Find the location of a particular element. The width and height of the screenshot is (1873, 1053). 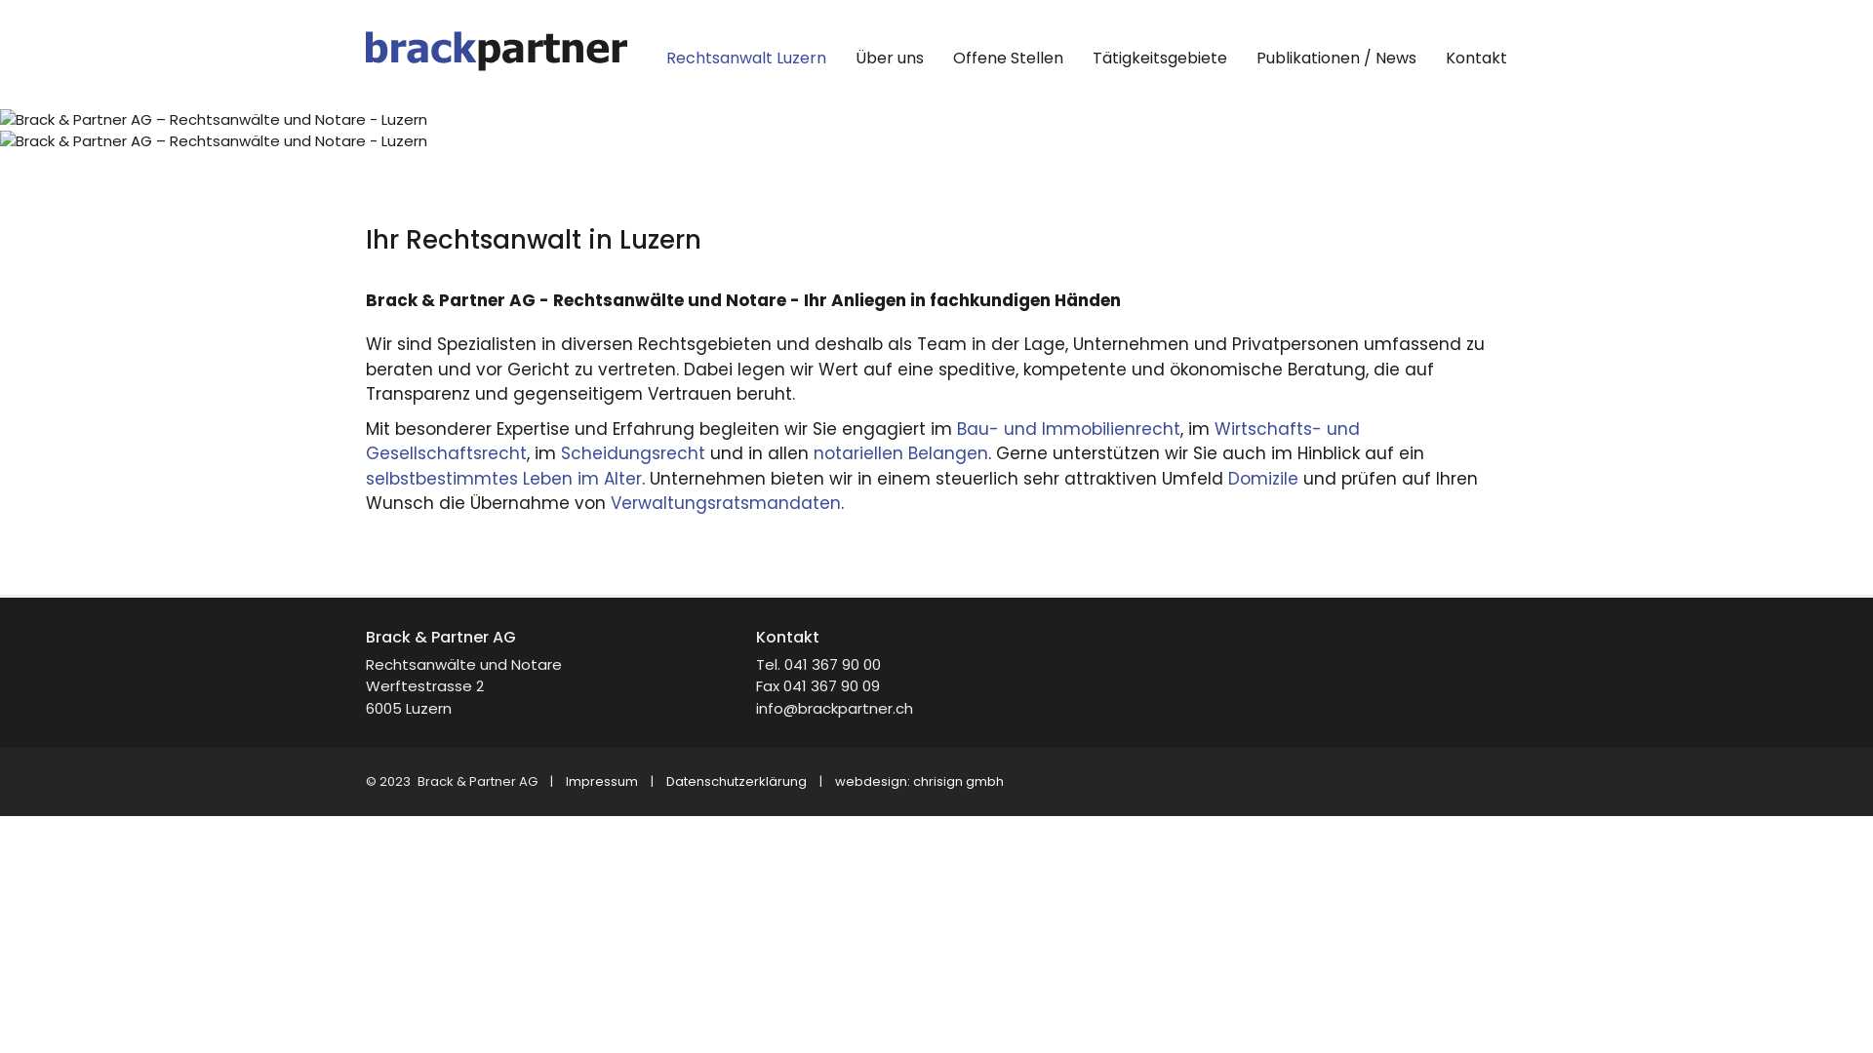

Kontakt is located at coordinates (1477, 68).